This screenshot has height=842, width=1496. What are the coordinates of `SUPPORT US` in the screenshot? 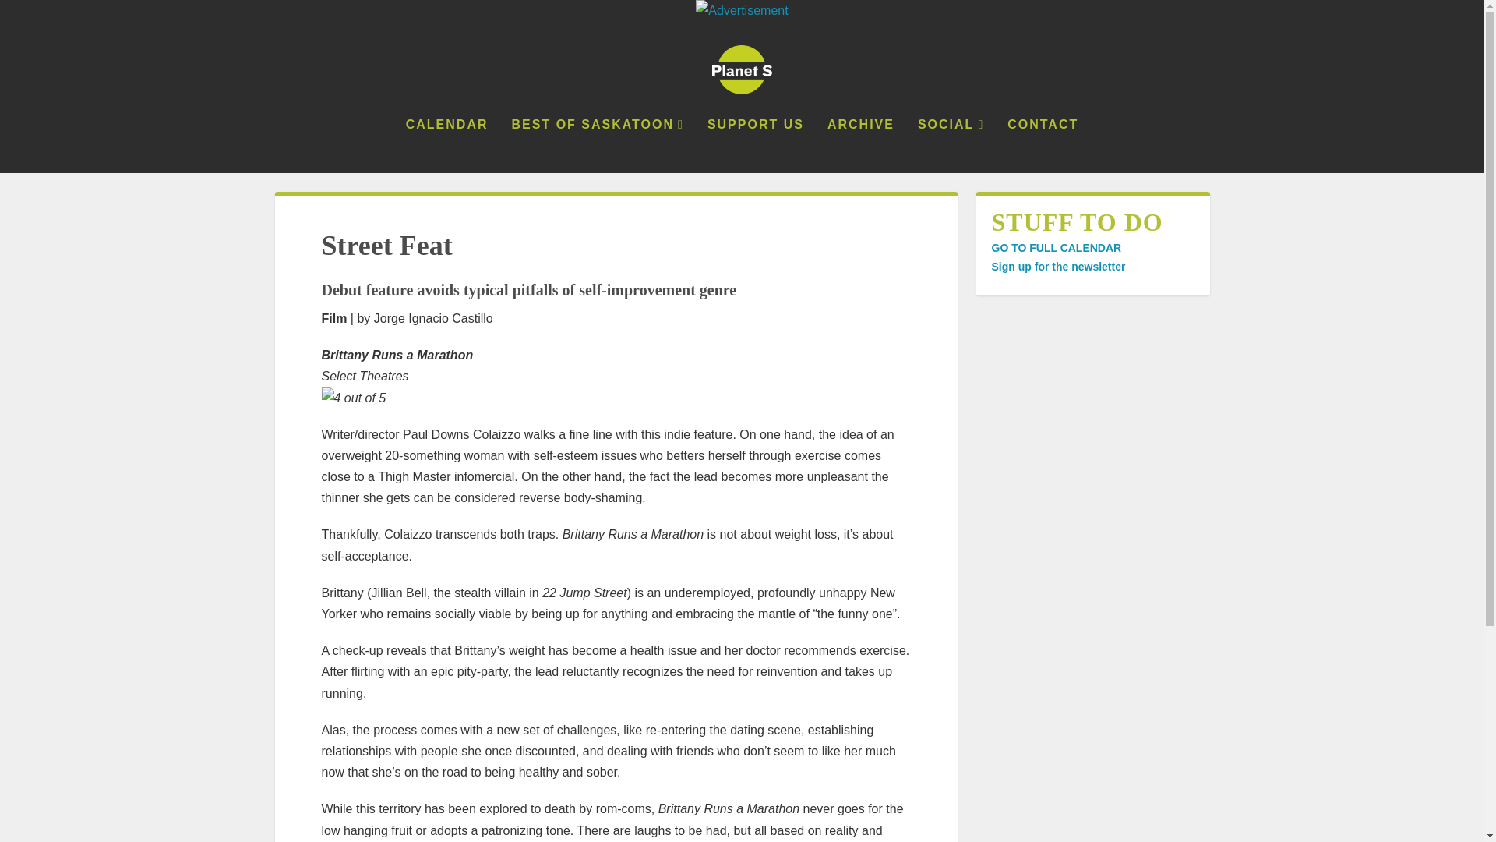 It's located at (756, 146).